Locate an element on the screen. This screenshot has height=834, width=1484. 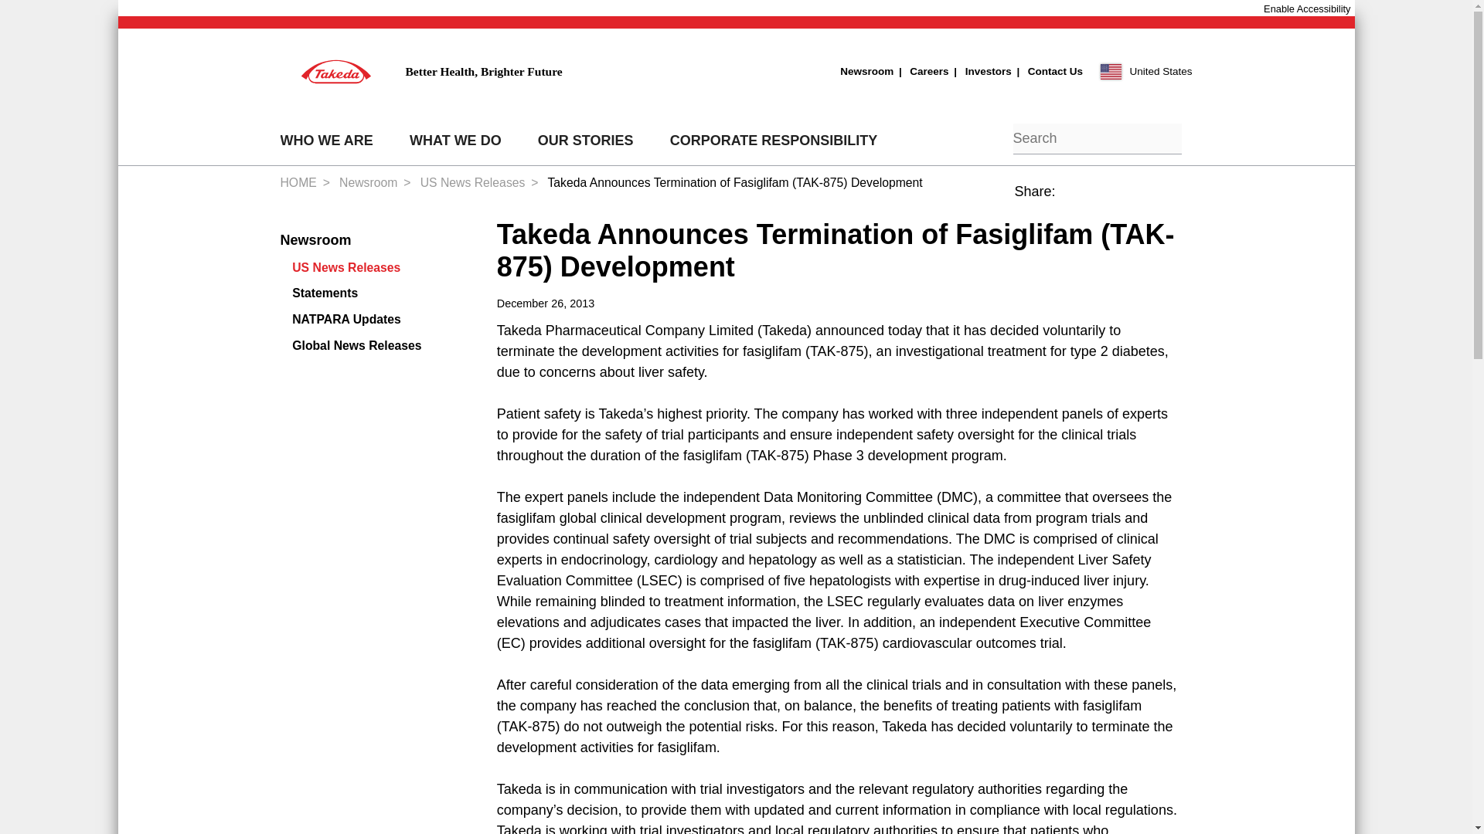
facebook is located at coordinates (1070, 199).